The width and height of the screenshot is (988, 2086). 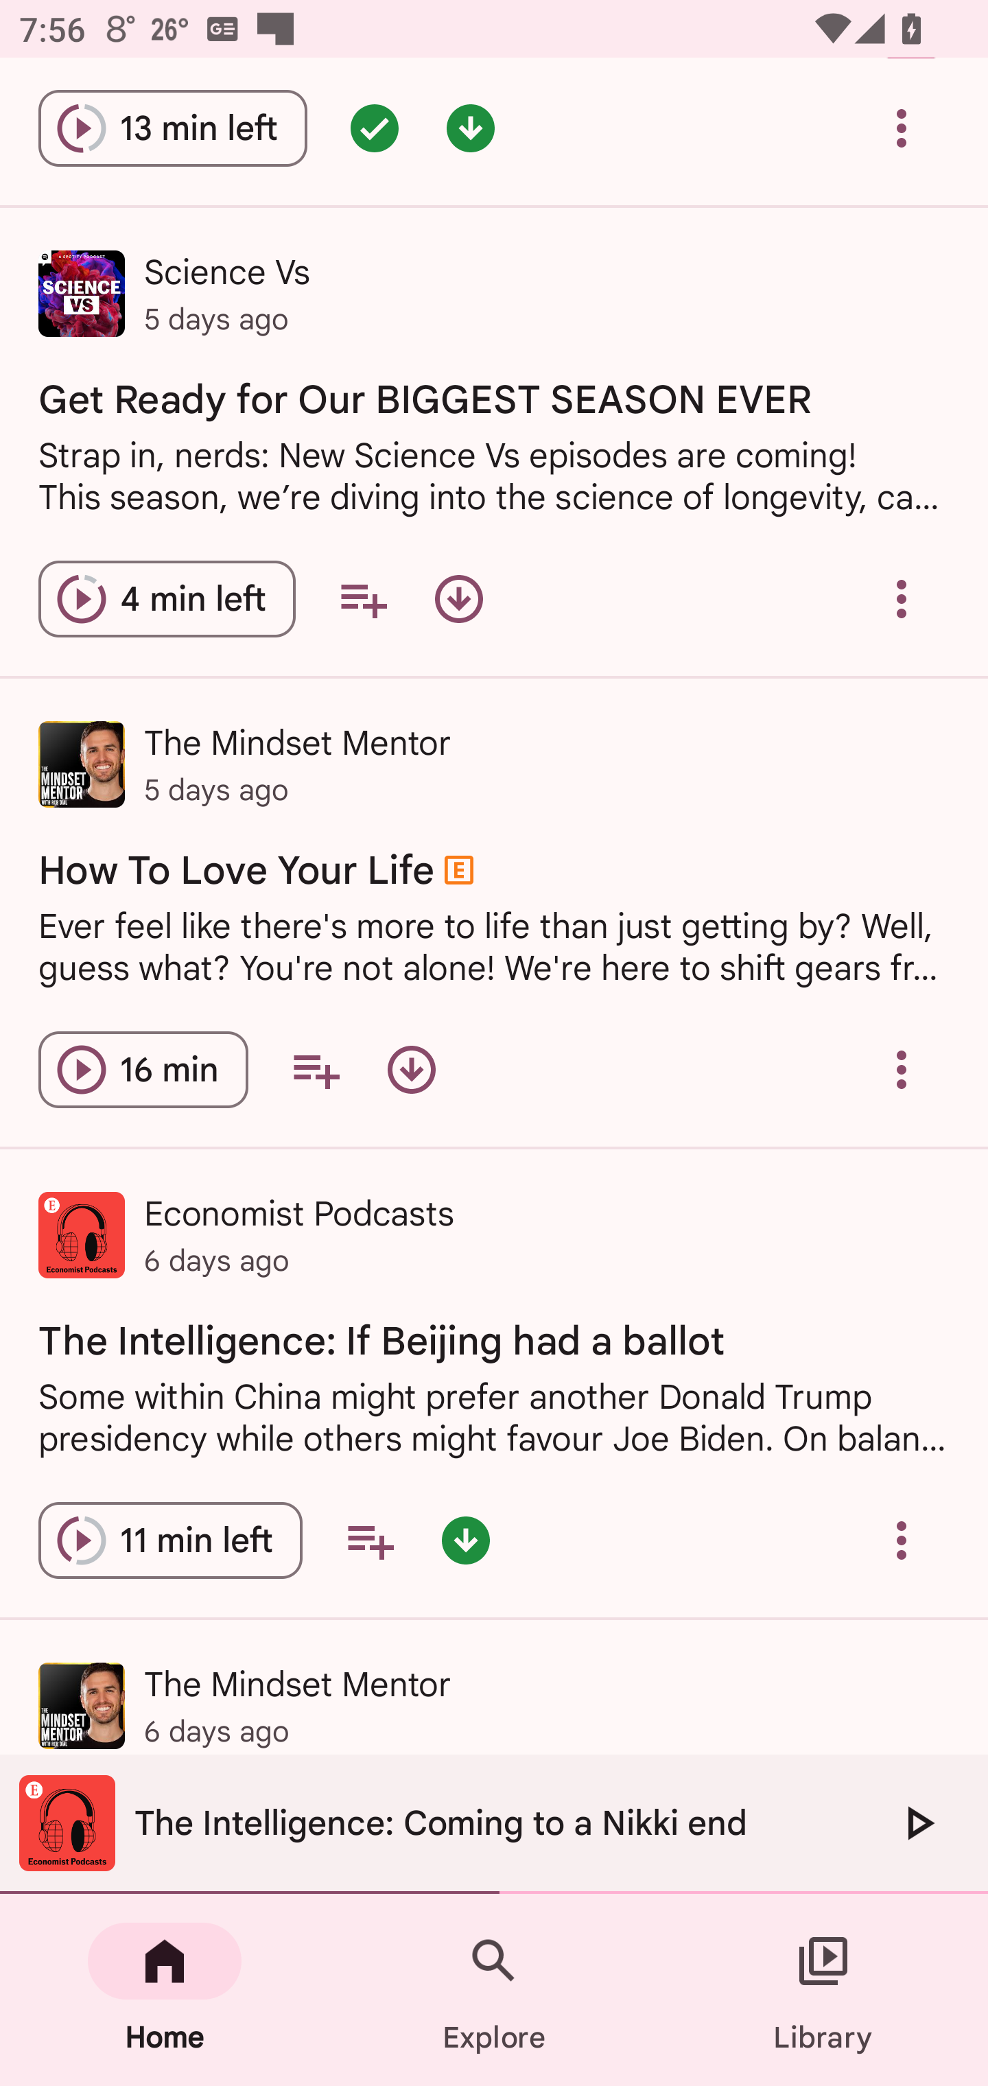 I want to click on Overflow menu, so click(x=902, y=600).